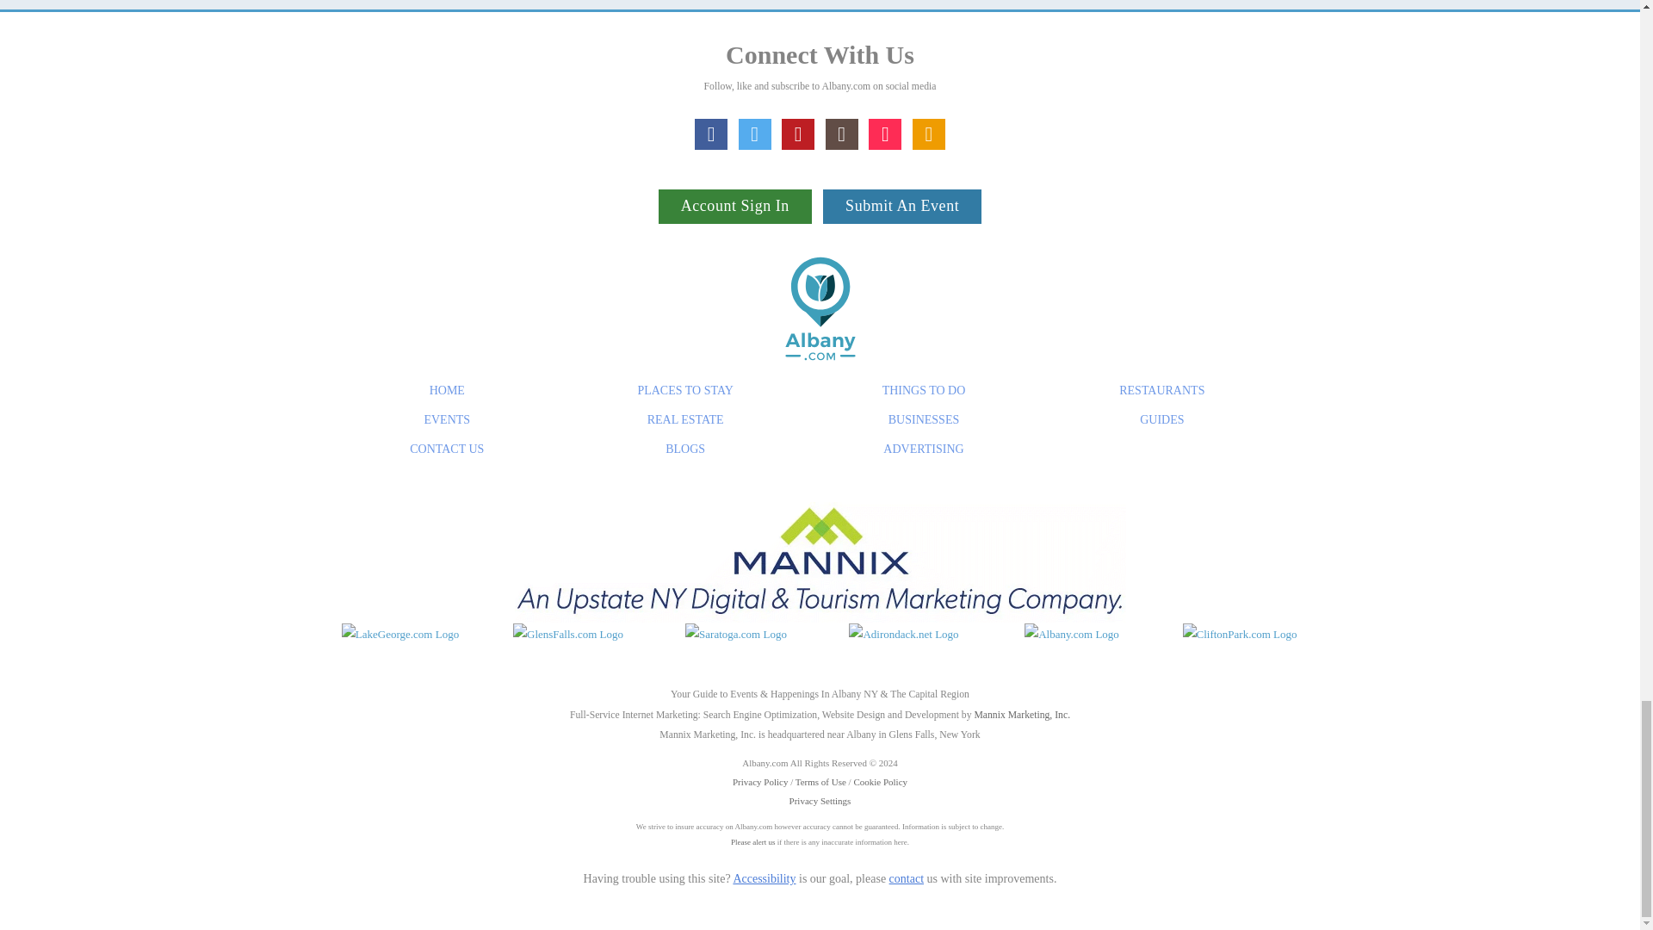 This screenshot has height=930, width=1653. Describe the element at coordinates (798, 133) in the screenshot. I see `Pinterest` at that location.